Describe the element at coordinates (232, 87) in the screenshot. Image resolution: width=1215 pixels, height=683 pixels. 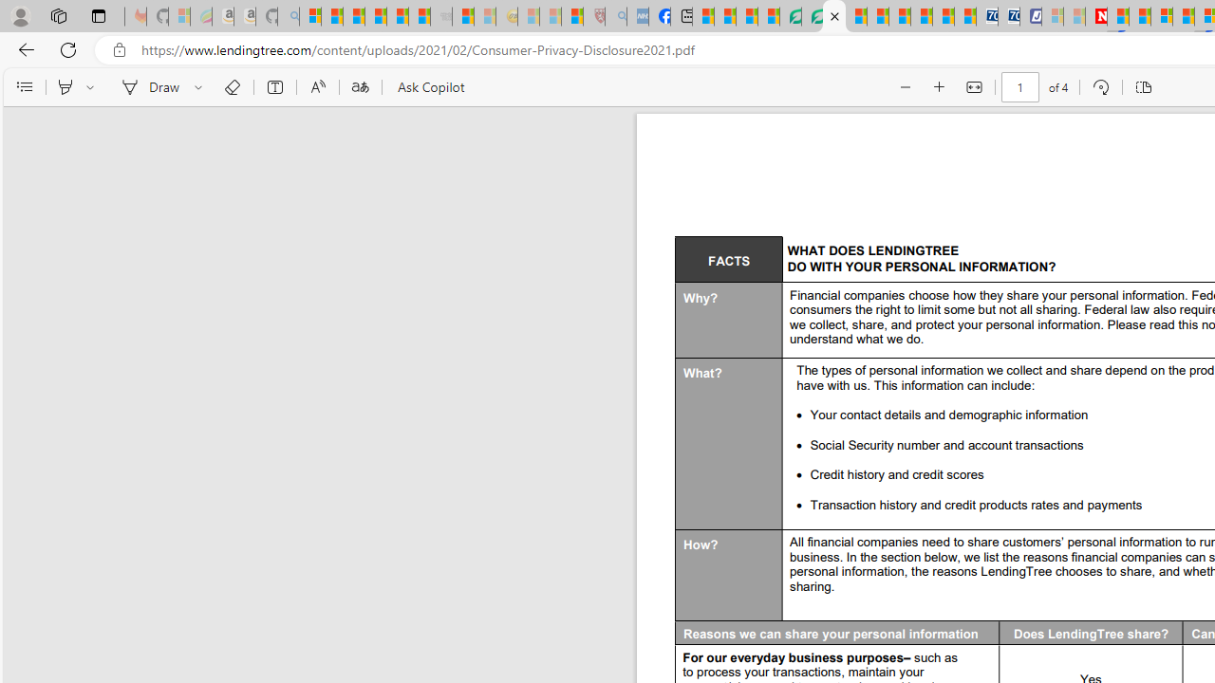
I see `Erase` at that location.